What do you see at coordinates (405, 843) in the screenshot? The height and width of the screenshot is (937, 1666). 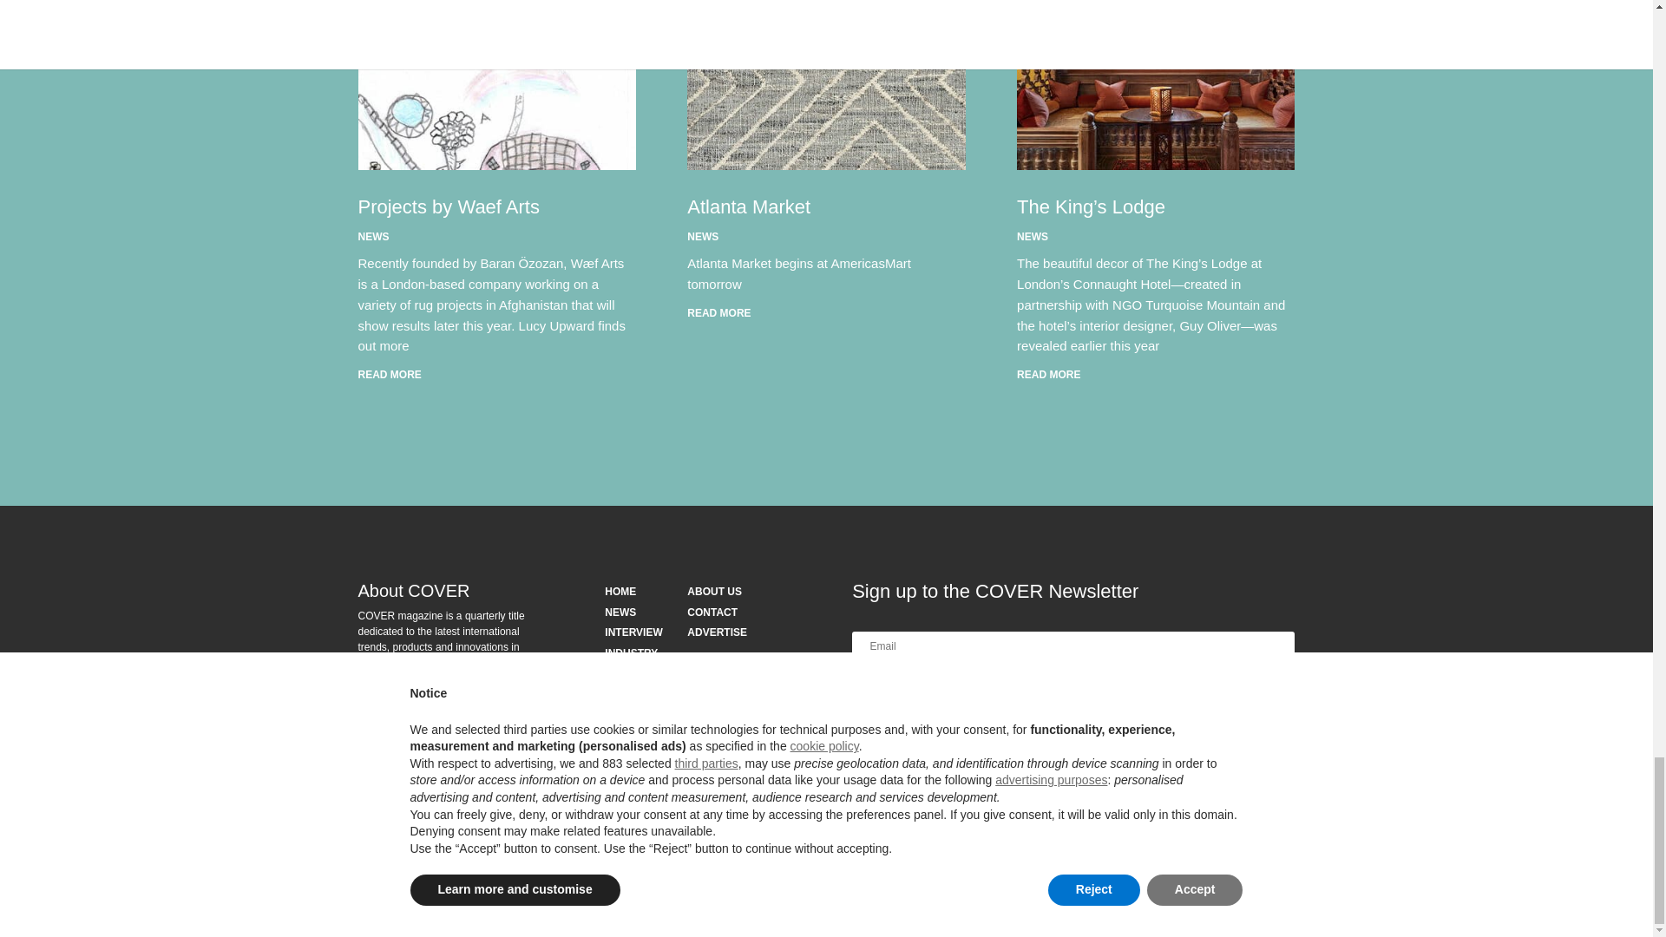 I see `Follow on Facebook` at bounding box center [405, 843].